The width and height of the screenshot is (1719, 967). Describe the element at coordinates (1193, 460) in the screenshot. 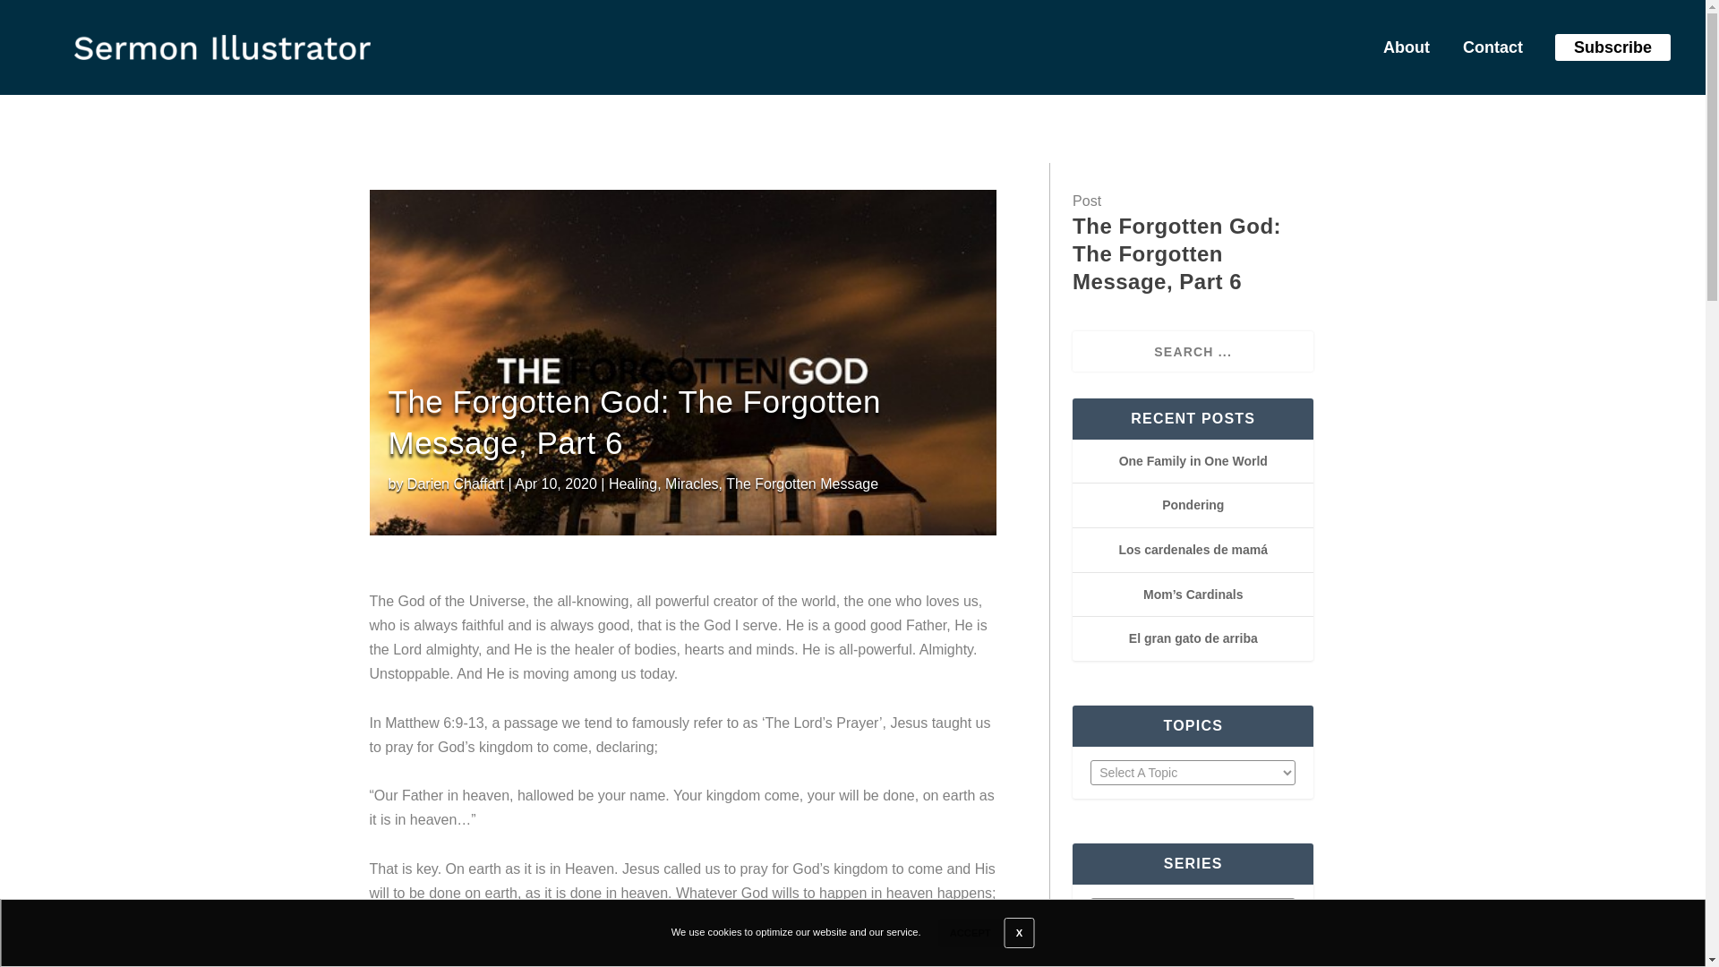

I see `One Family in One World` at that location.